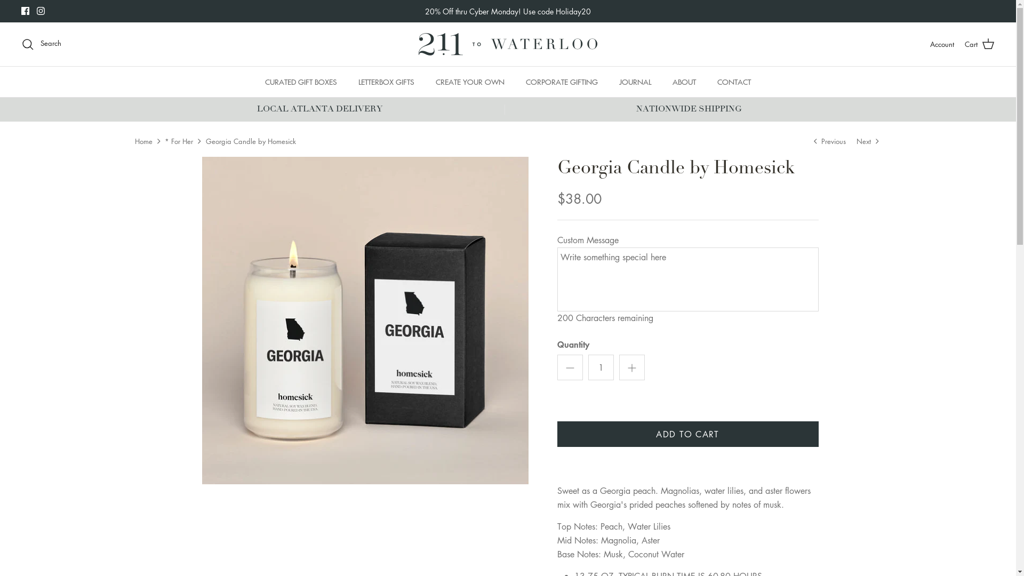  I want to click on ADD TO CART, so click(687, 434).